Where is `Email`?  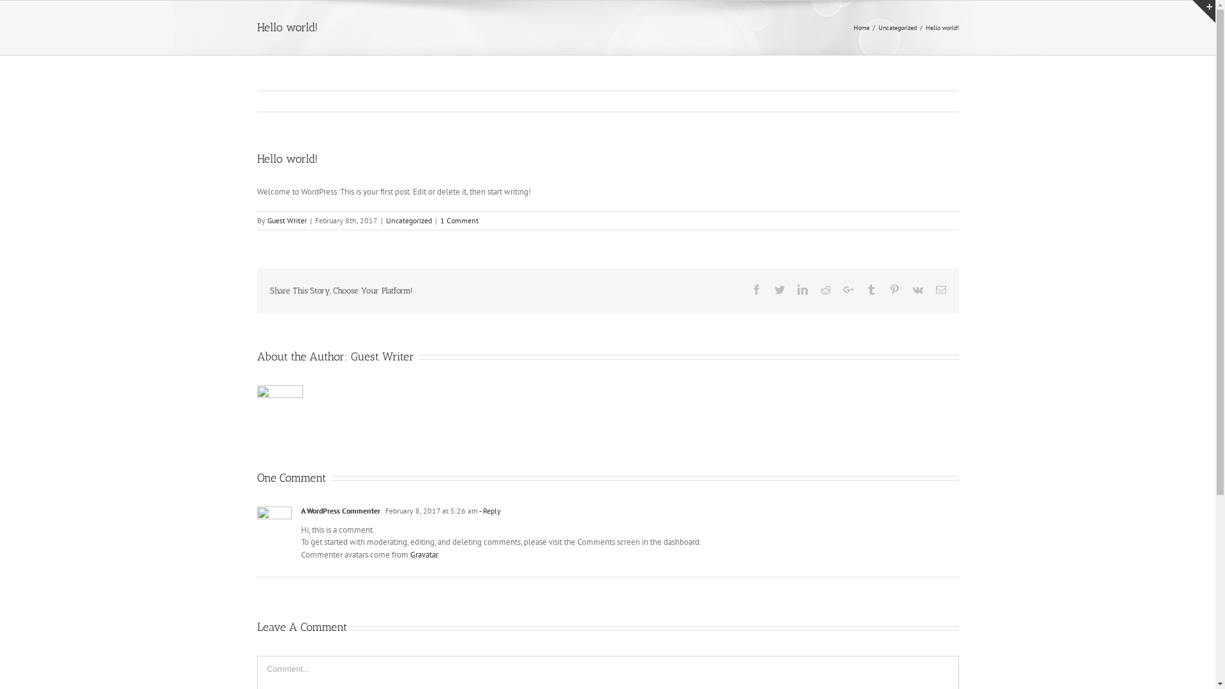 Email is located at coordinates (940, 290).